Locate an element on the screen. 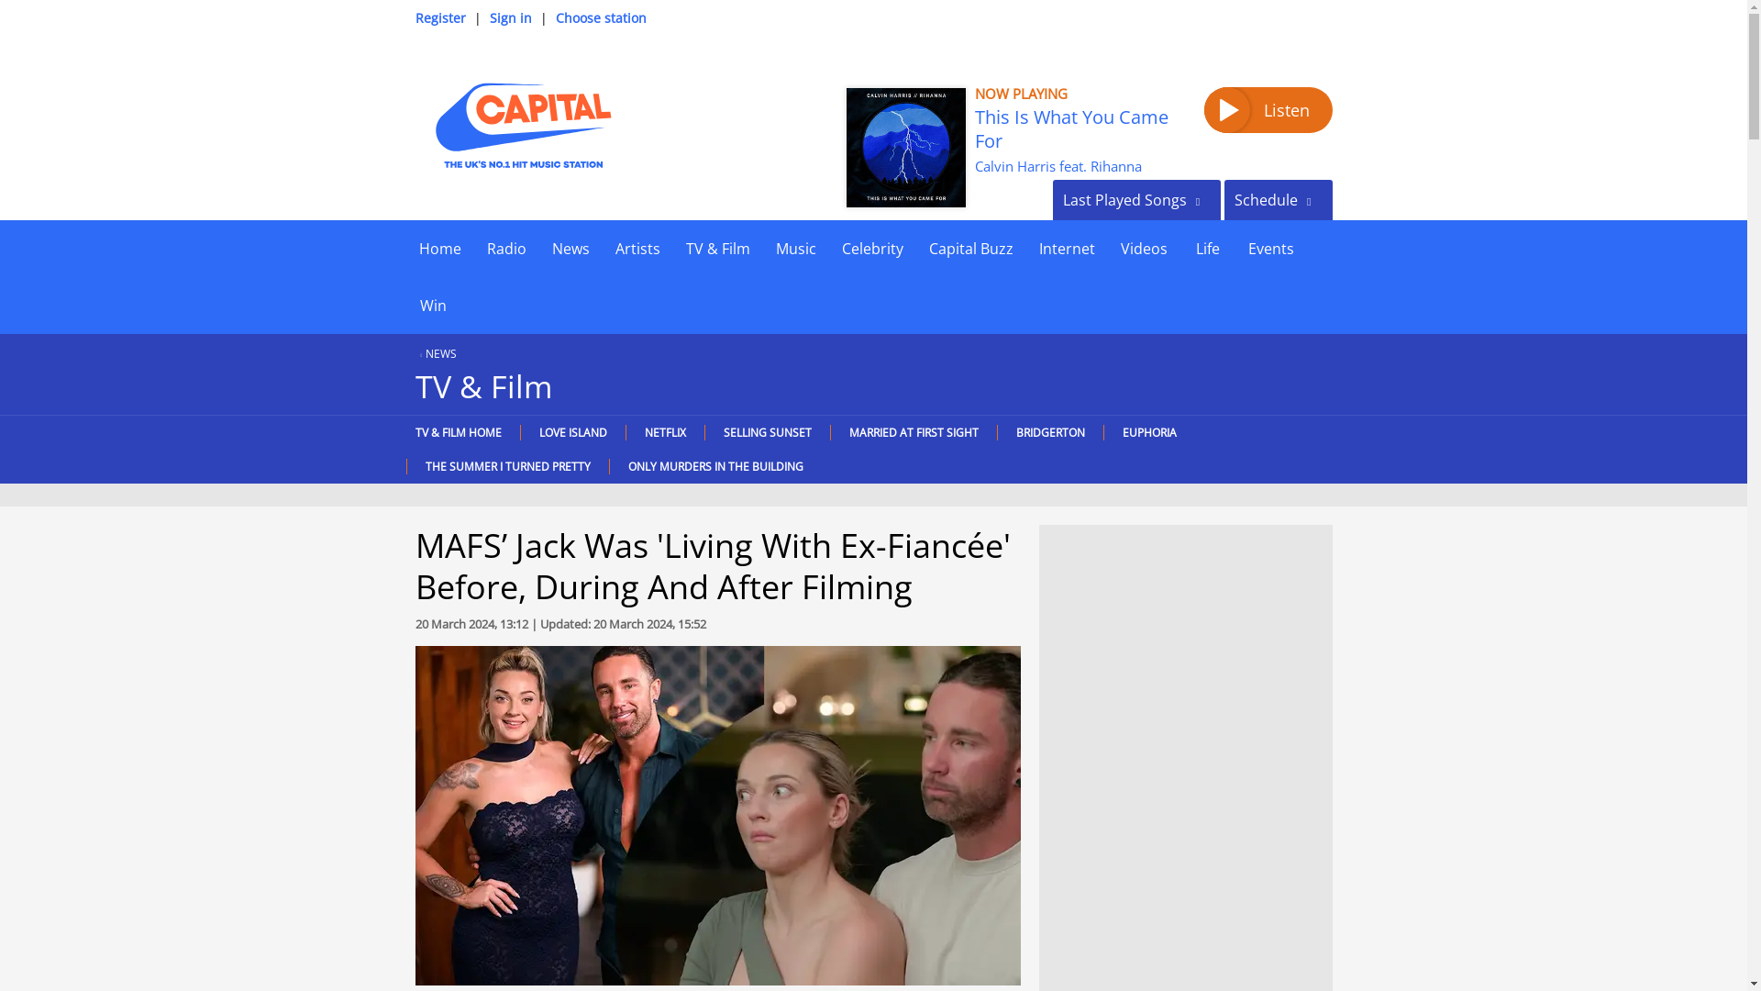 The height and width of the screenshot is (991, 1761). Capital is located at coordinates (522, 125).